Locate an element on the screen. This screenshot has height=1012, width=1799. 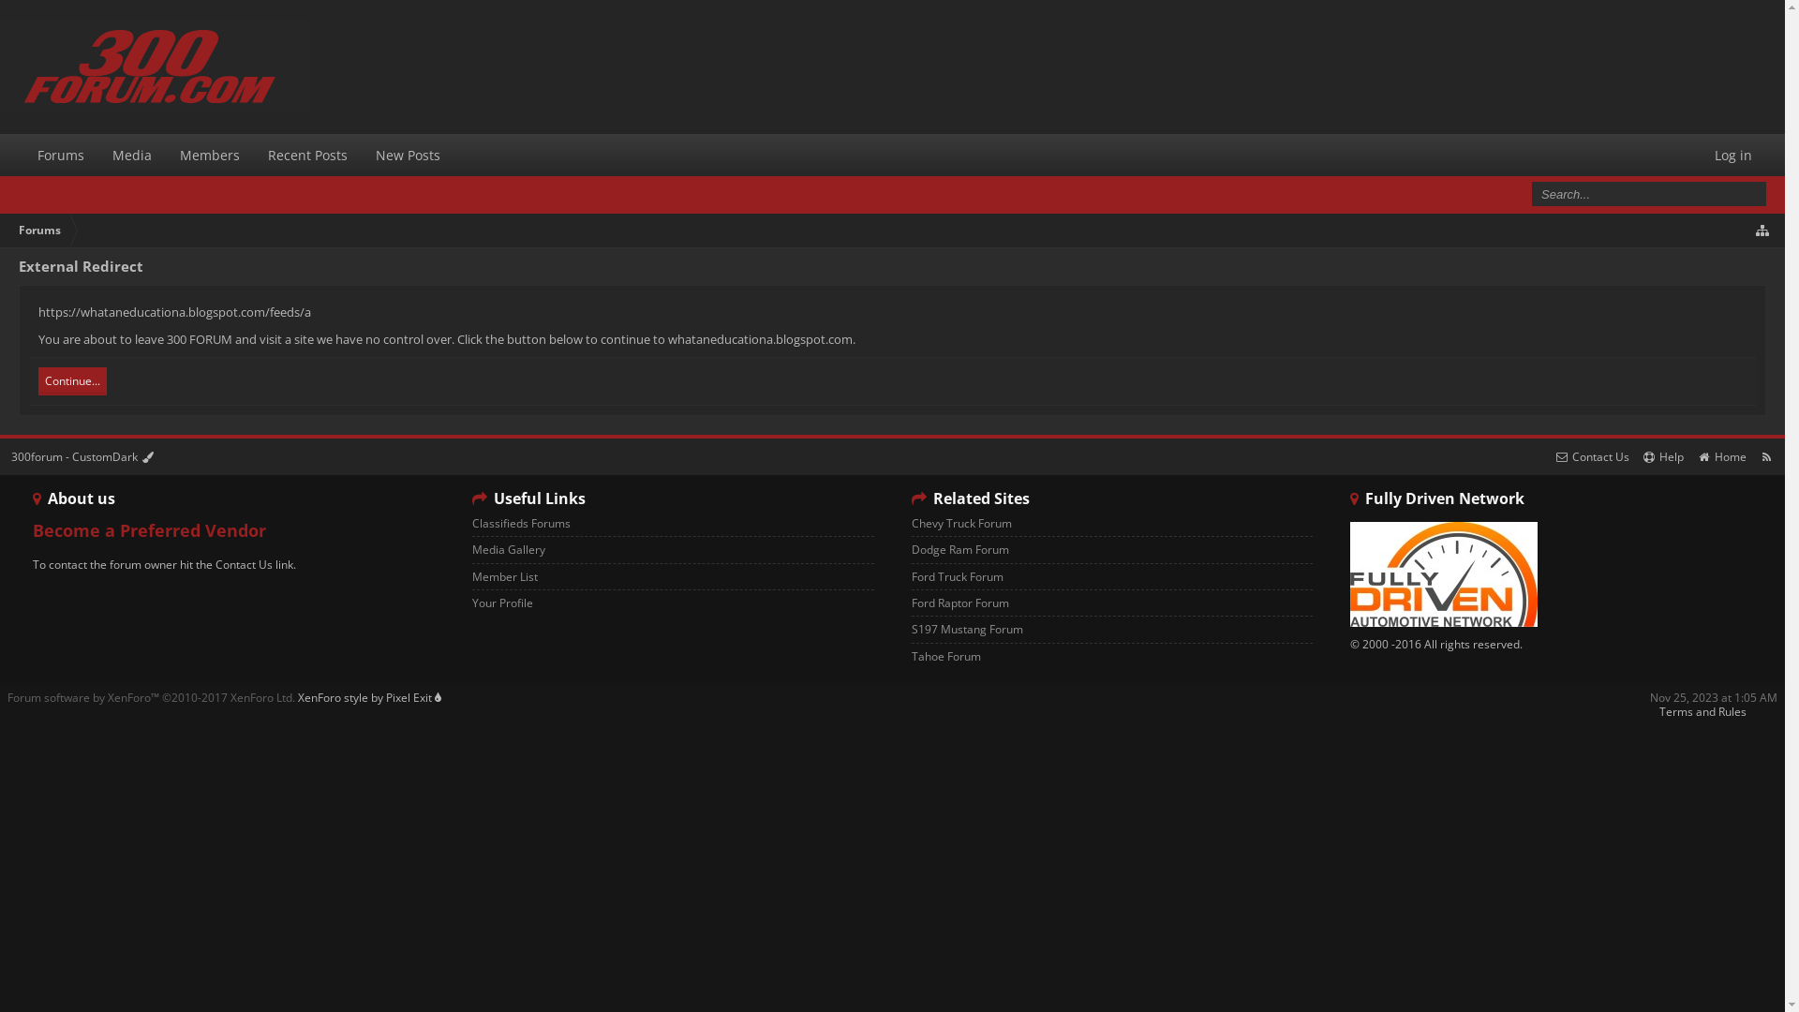
Your Profile is located at coordinates (673, 603).